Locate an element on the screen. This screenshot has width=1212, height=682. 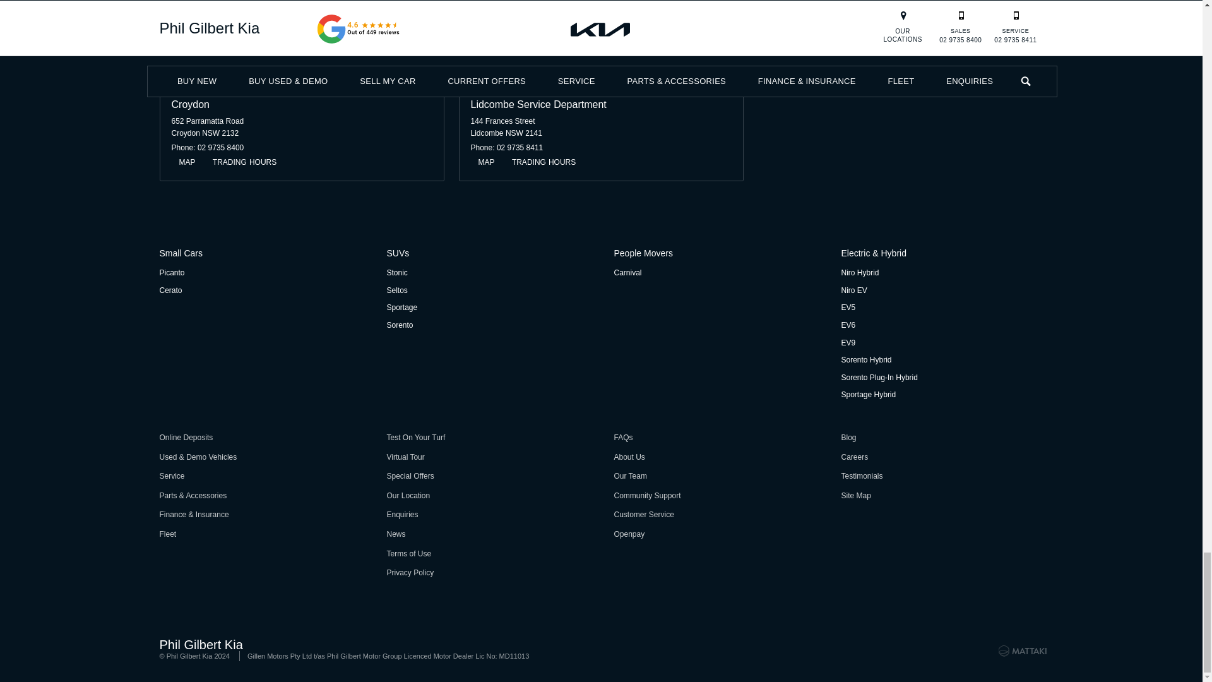
Visit our YouTube Channel is located at coordinates (1010, 38).